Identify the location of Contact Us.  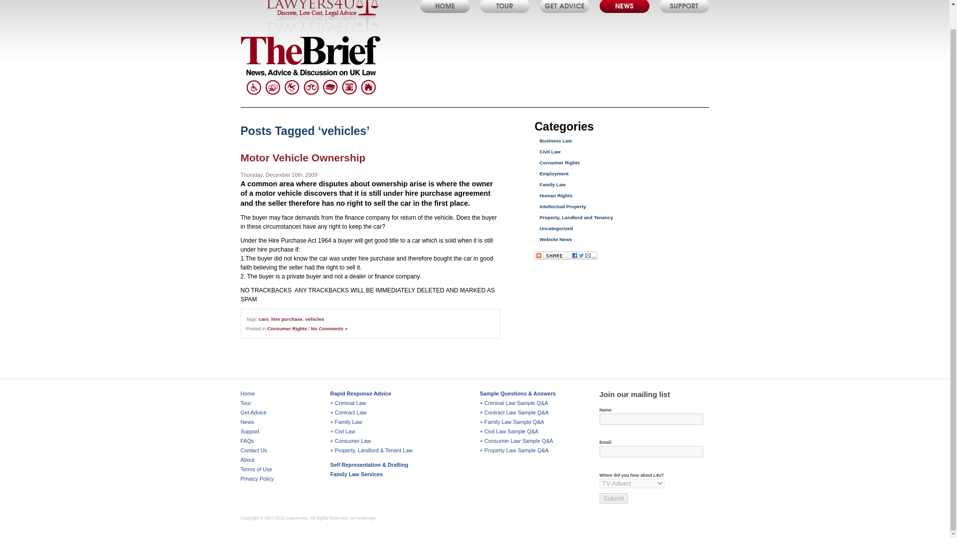
(253, 450).